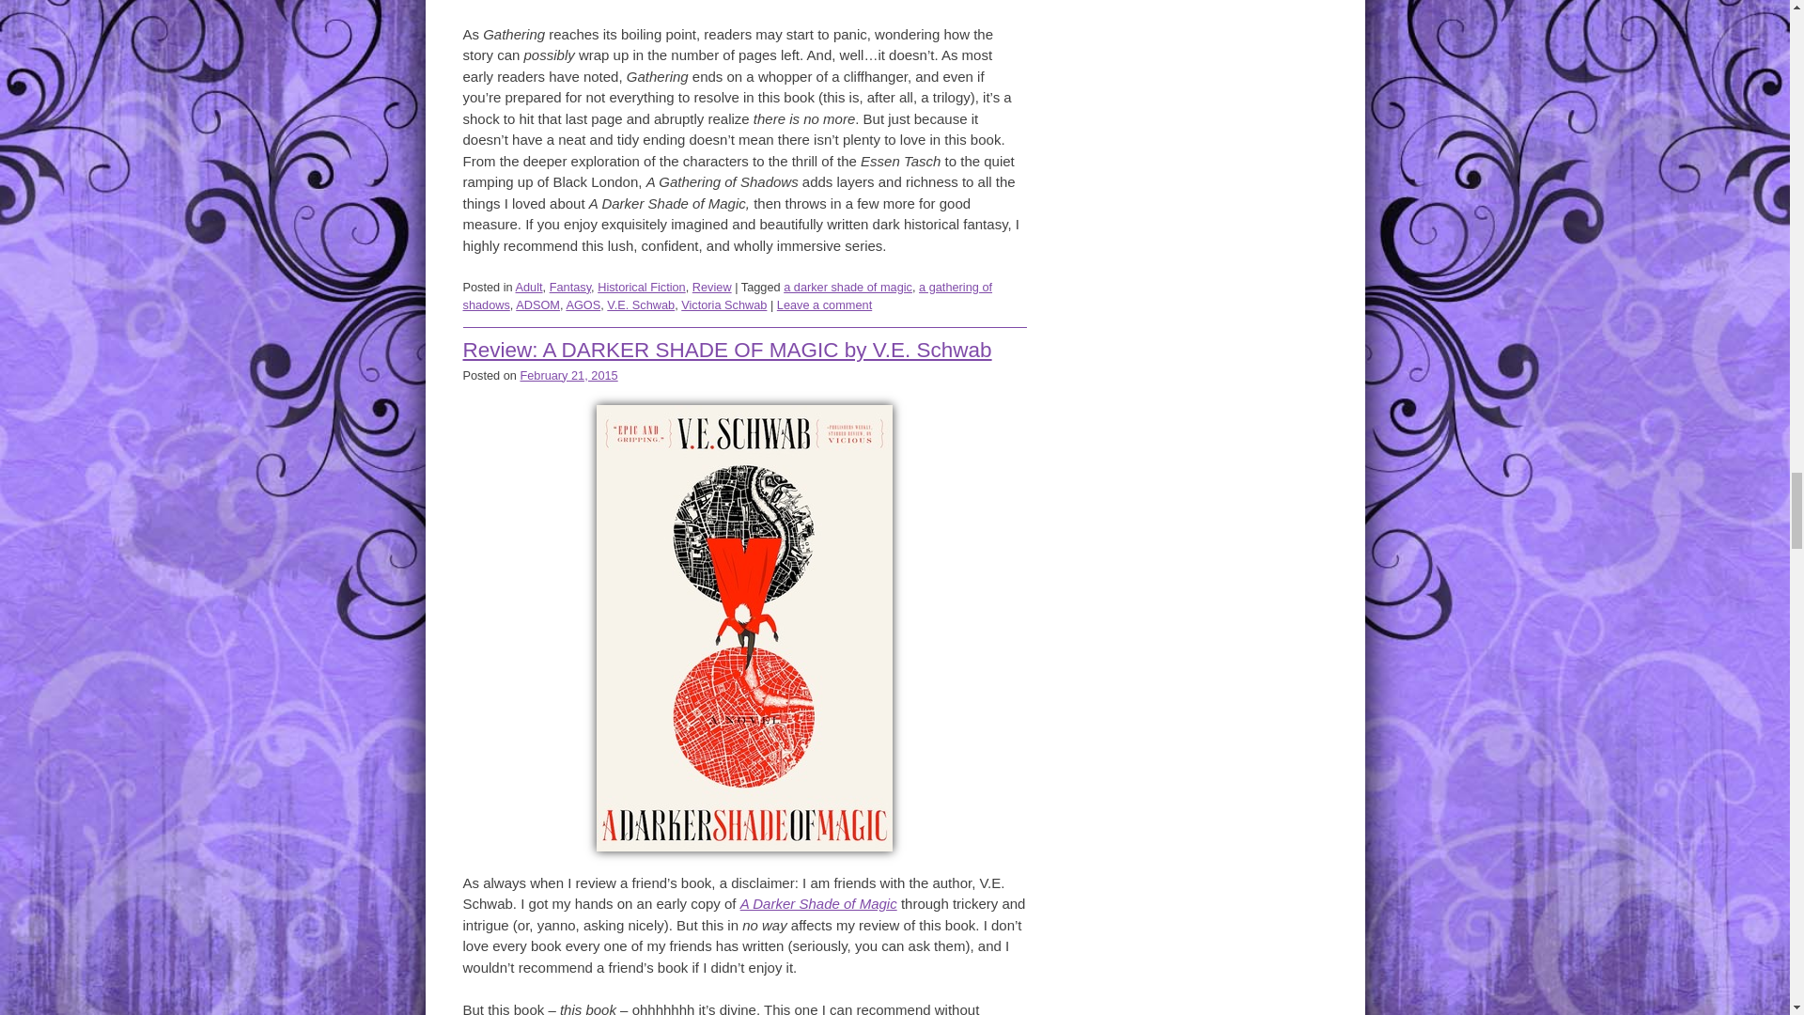 The height and width of the screenshot is (1015, 1804). Describe the element at coordinates (568, 376) in the screenshot. I see `11:33 am` at that location.